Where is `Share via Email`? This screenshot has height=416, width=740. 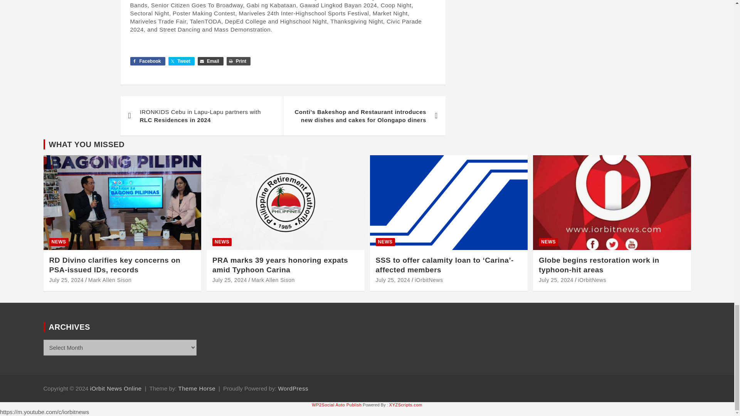
Share via Email is located at coordinates (210, 61).